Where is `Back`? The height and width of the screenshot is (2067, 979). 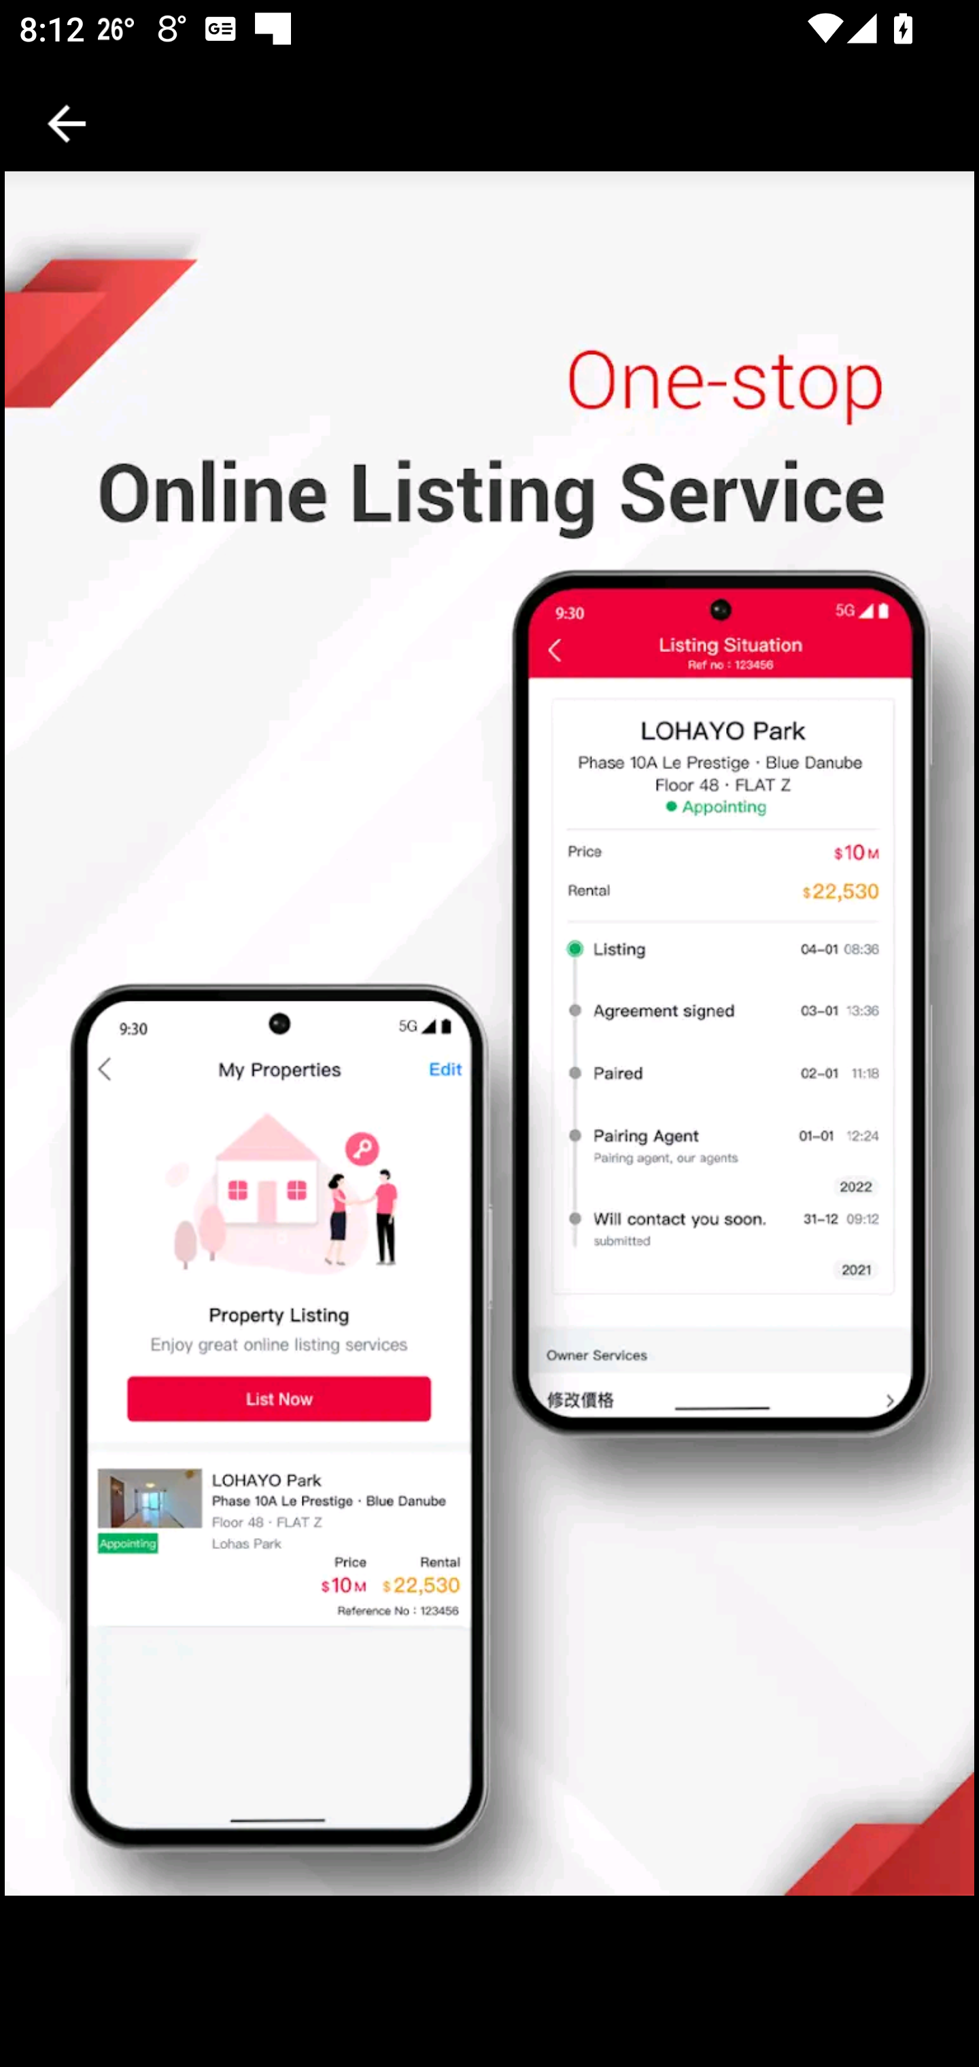
Back is located at coordinates (67, 124).